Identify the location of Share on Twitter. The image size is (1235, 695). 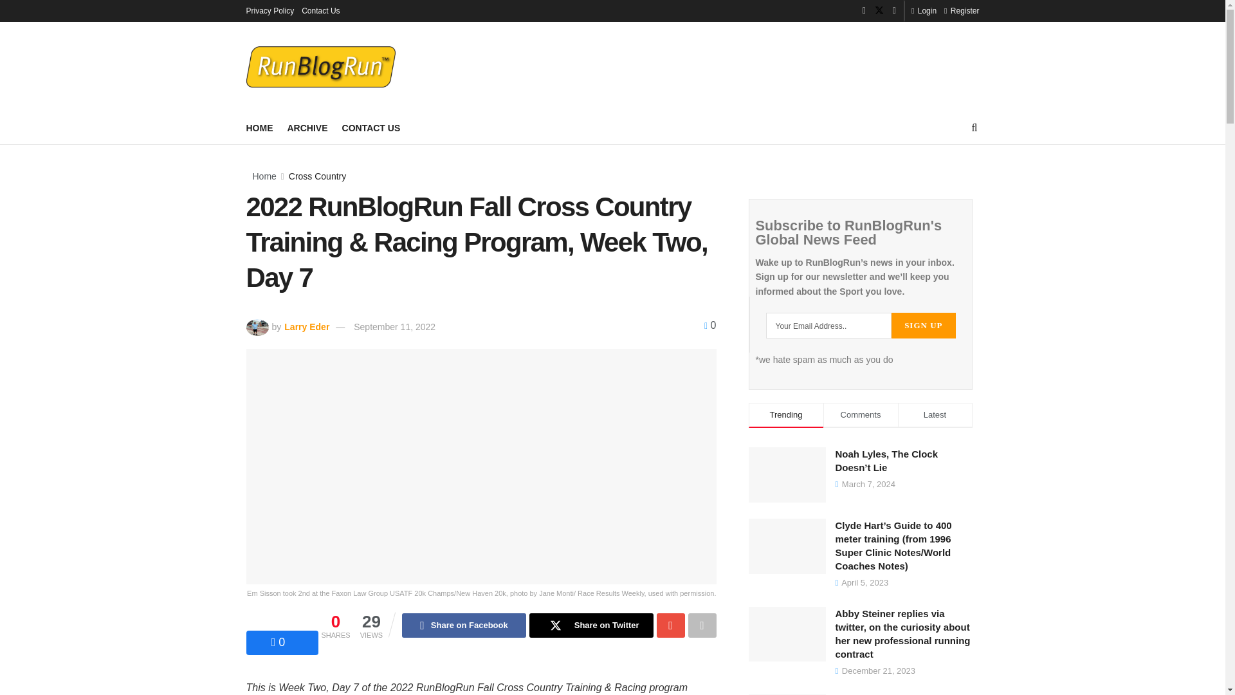
(591, 625).